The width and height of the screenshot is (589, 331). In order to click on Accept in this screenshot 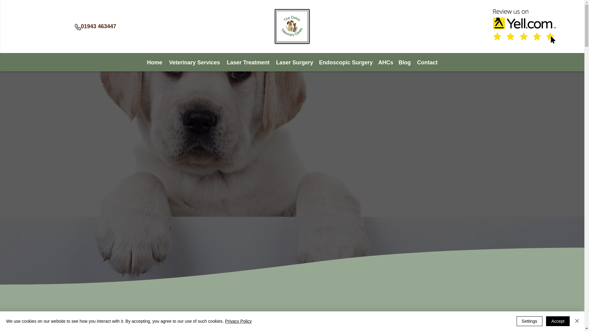, I will do `click(558, 321)`.